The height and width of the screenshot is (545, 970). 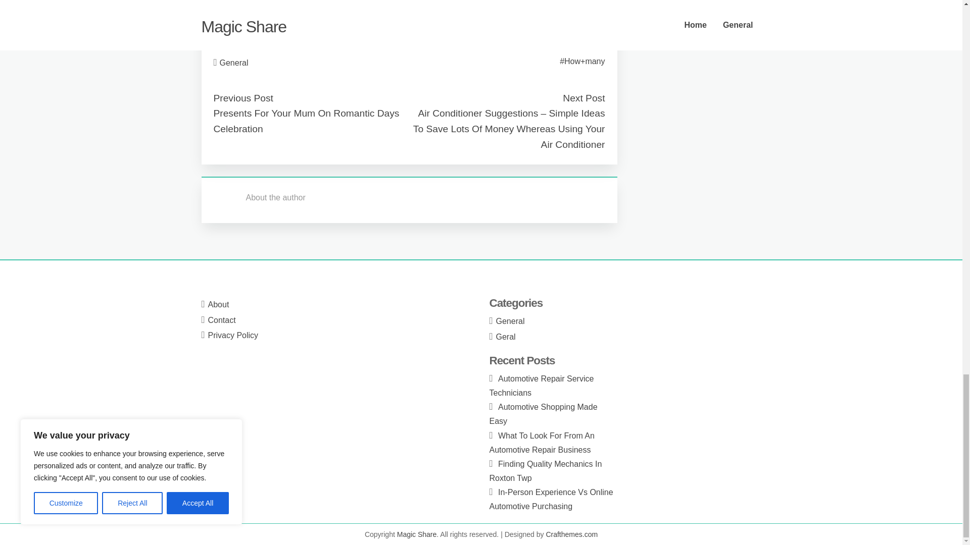 What do you see at coordinates (240, 27) in the screenshot?
I see `This Web page` at bounding box center [240, 27].